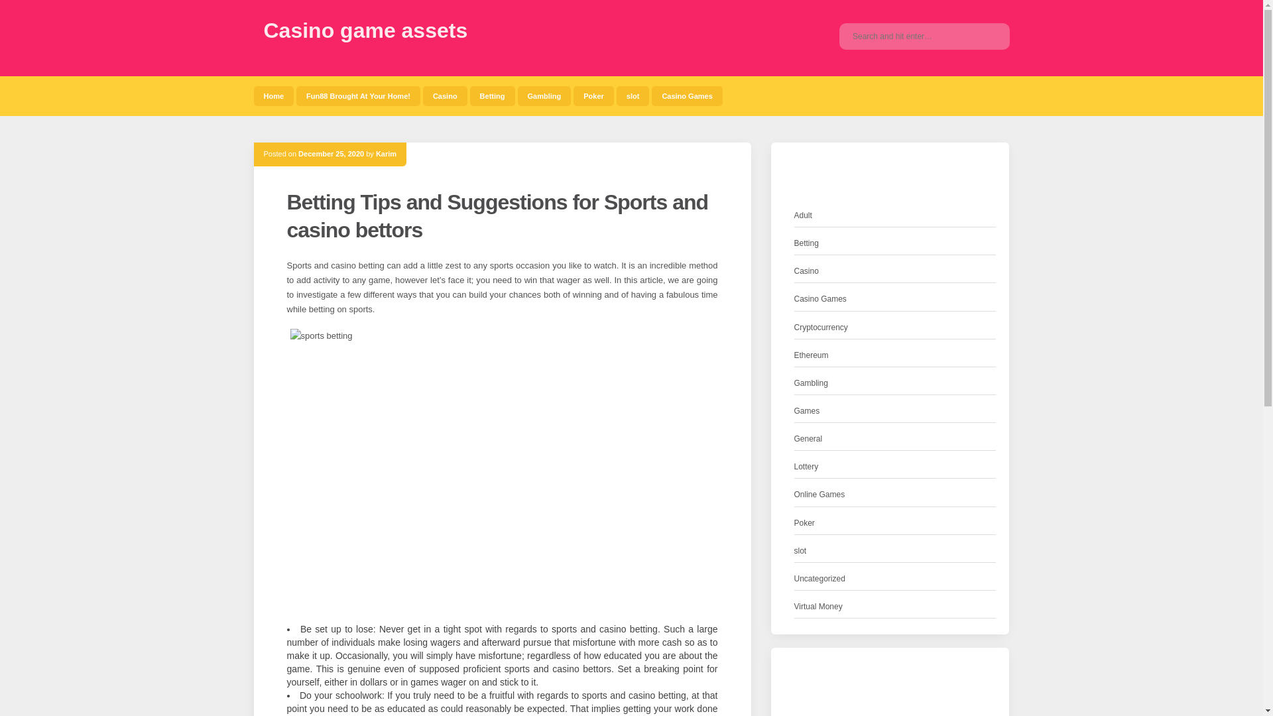  What do you see at coordinates (444, 95) in the screenshot?
I see `Casino` at bounding box center [444, 95].